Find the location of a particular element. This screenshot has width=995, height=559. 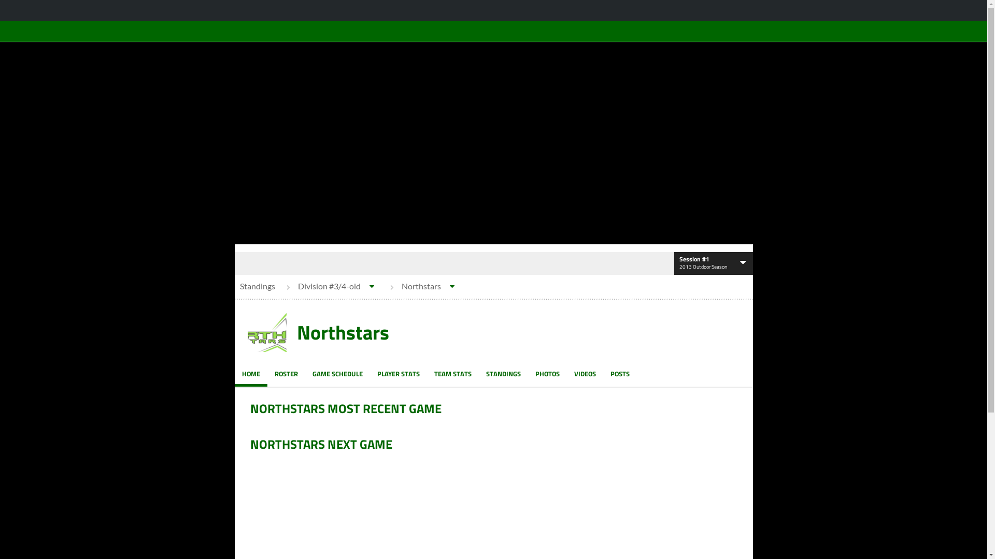

Standings is located at coordinates (257, 286).